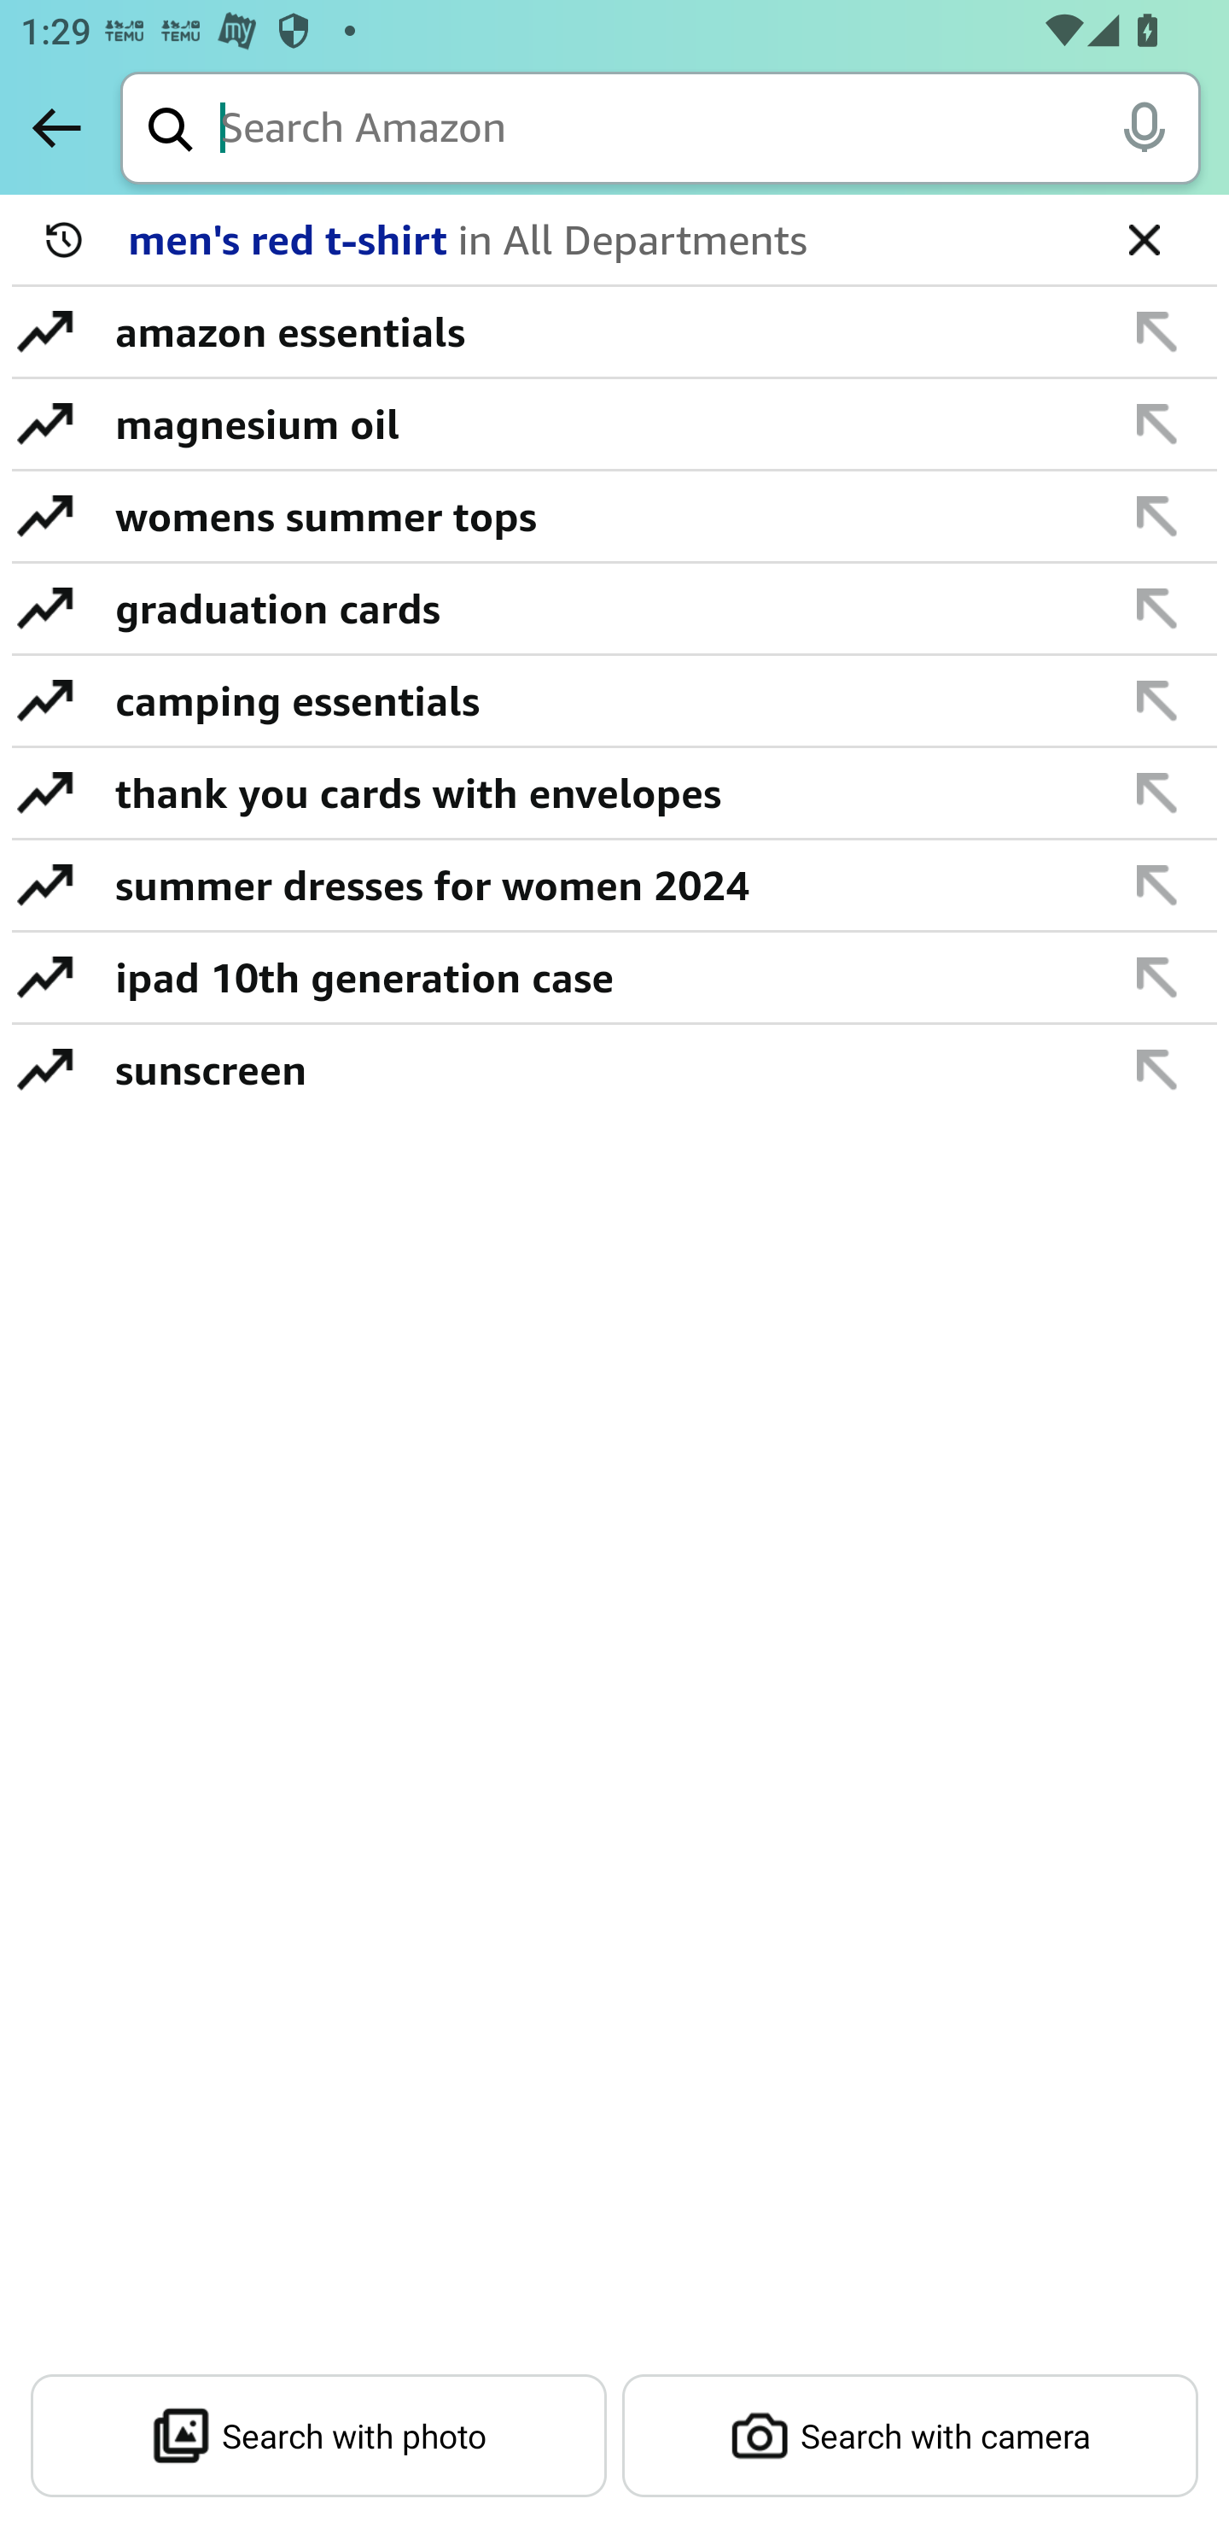 The image size is (1229, 2528). Describe the element at coordinates (319, 2436) in the screenshot. I see `Search with photo` at that location.